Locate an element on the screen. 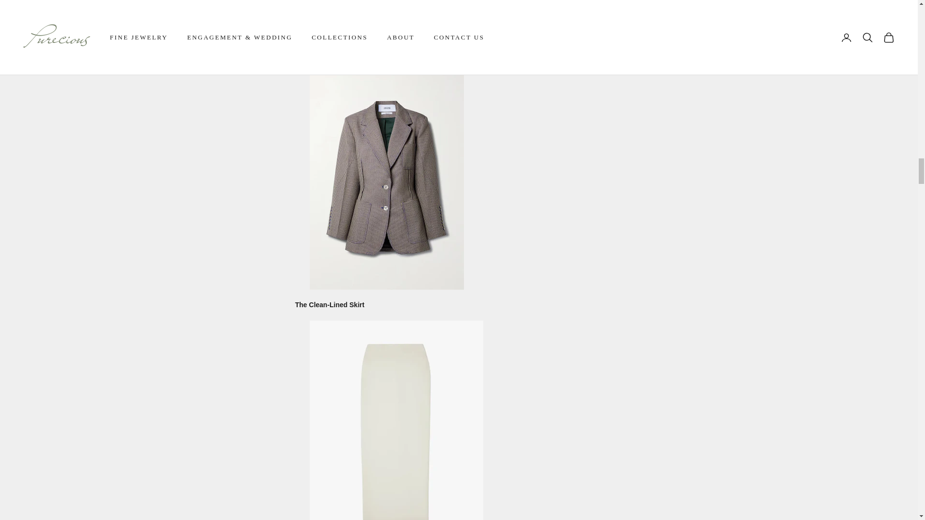 This screenshot has height=520, width=925. Wool Maxi Skirt is located at coordinates (396, 435).